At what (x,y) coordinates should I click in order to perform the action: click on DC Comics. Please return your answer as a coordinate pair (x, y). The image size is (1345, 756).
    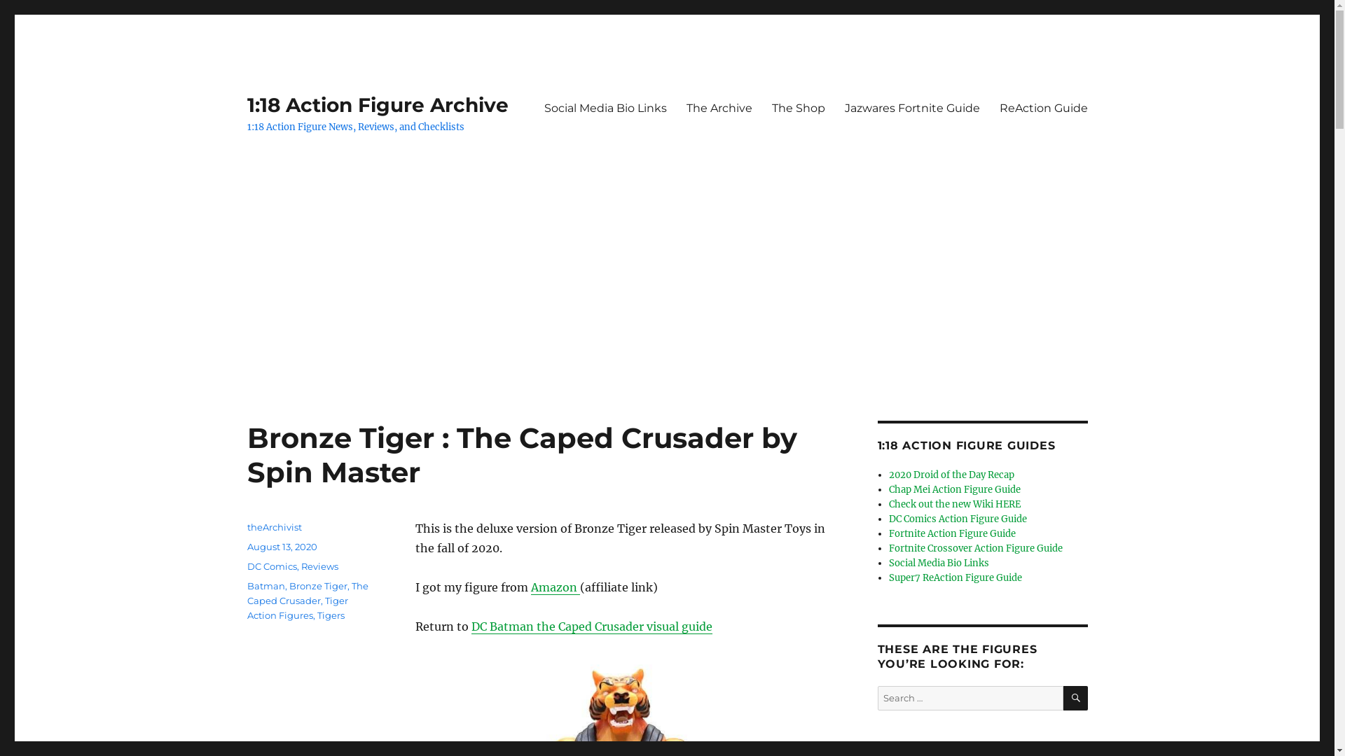
    Looking at the image, I should click on (272, 566).